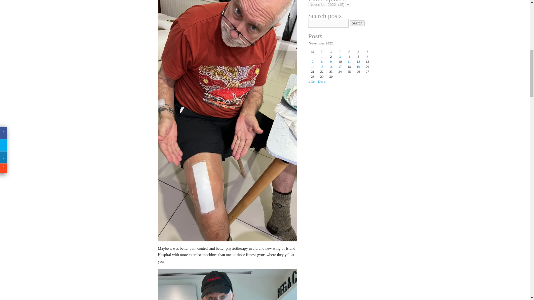 The height and width of the screenshot is (300, 534). What do you see at coordinates (313, 52) in the screenshot?
I see `Monday` at bounding box center [313, 52].